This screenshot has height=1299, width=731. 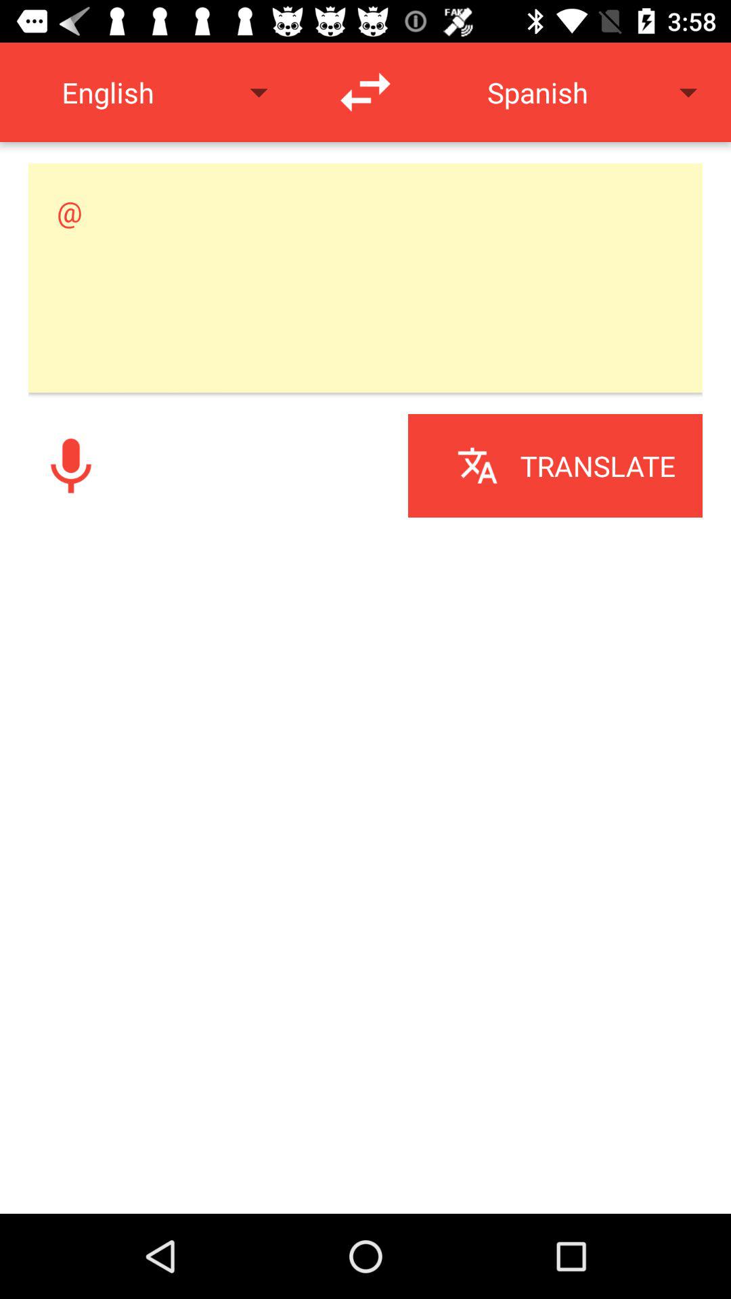 I want to click on mute, so click(x=71, y=465).